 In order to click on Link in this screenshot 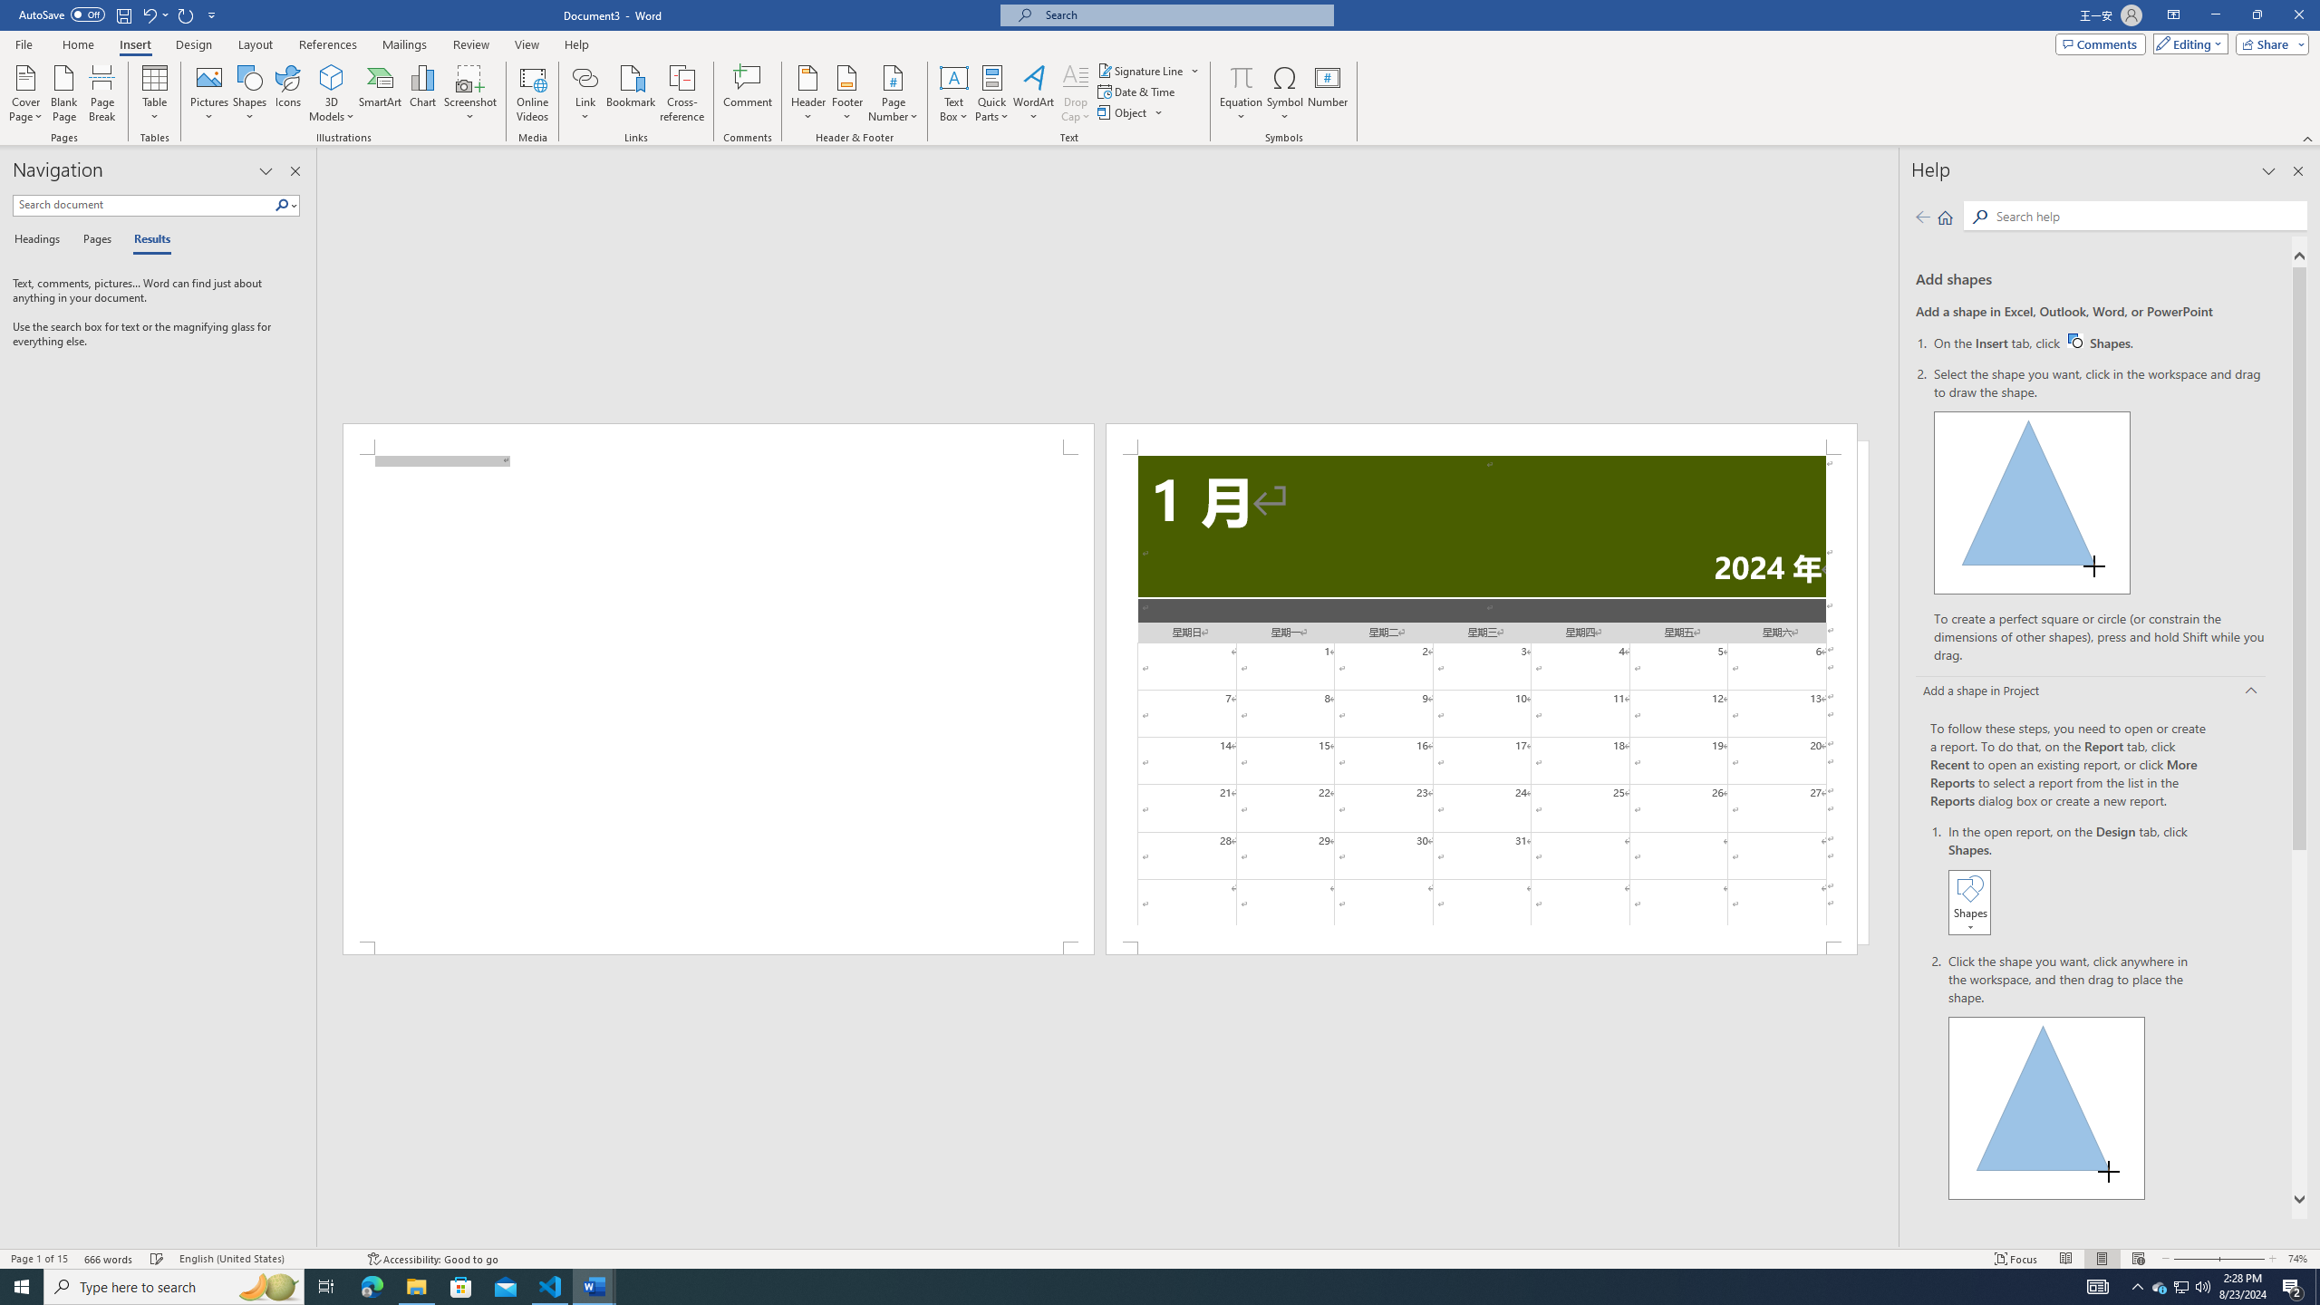, I will do `click(585, 93)`.